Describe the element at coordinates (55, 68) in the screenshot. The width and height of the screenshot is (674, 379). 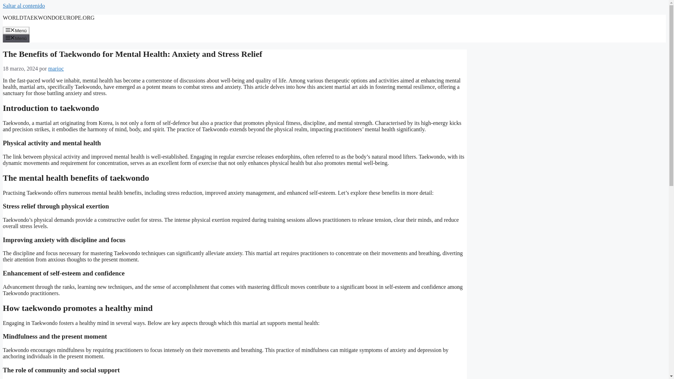
I see `Ver todas las entradas de marioc` at that location.